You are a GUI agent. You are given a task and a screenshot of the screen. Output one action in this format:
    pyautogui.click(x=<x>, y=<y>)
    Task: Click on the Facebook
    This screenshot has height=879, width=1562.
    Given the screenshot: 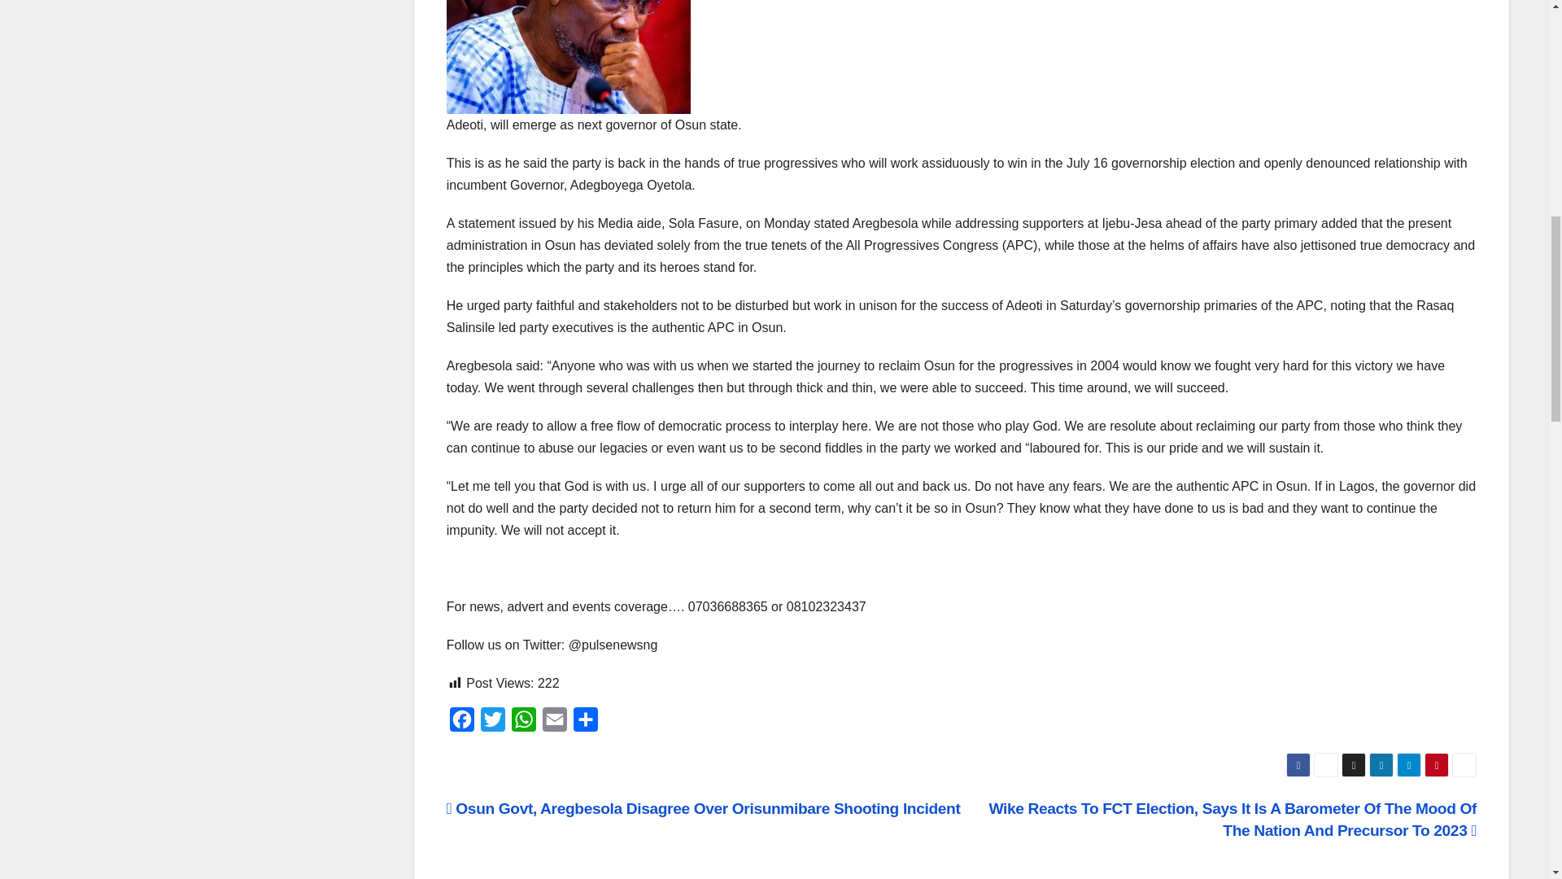 What is the action you would take?
    pyautogui.click(x=462, y=724)
    